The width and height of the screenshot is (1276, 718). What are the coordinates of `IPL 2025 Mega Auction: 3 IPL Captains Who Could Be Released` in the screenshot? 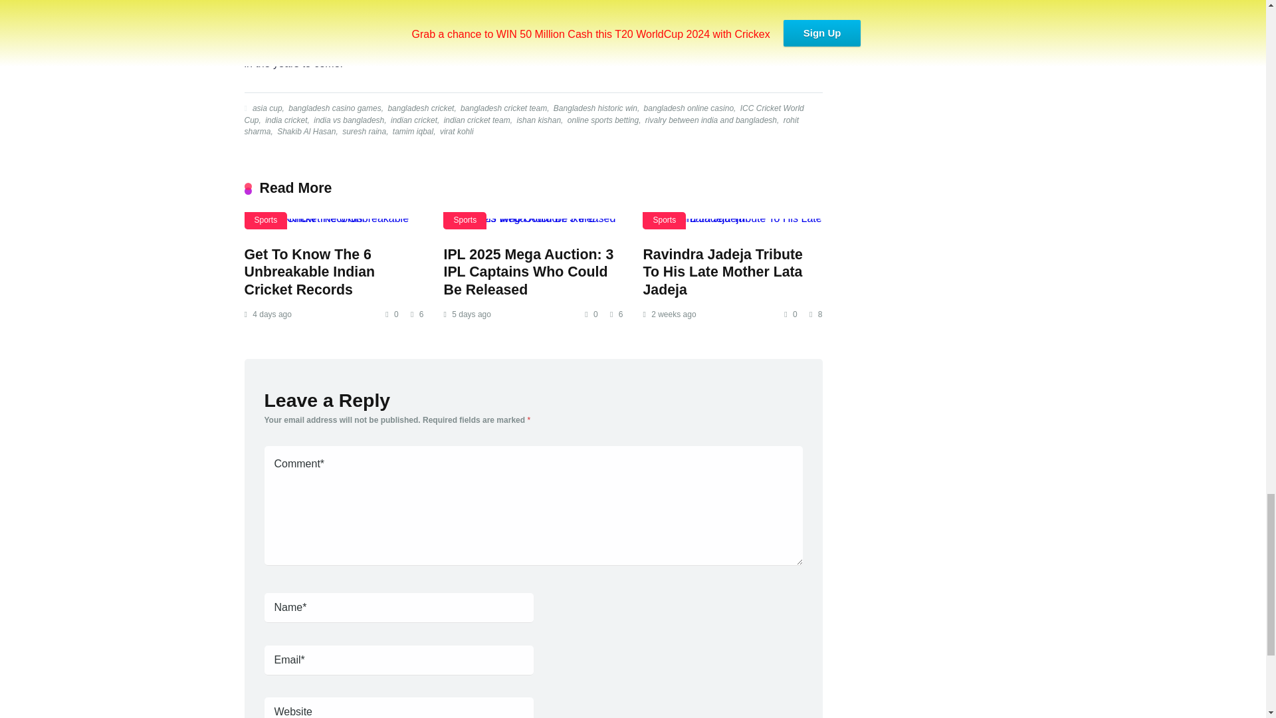 It's located at (532, 223).